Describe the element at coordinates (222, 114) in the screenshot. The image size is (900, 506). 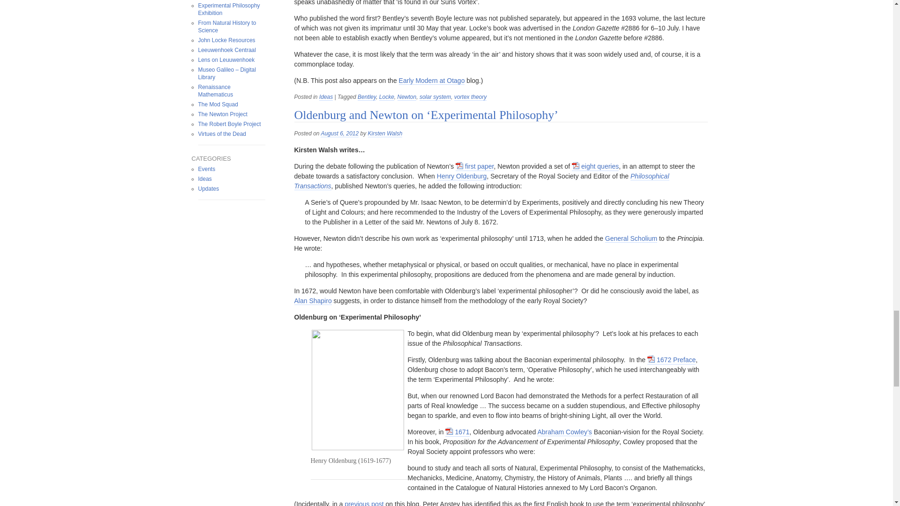
I see `The Newton Project` at that location.